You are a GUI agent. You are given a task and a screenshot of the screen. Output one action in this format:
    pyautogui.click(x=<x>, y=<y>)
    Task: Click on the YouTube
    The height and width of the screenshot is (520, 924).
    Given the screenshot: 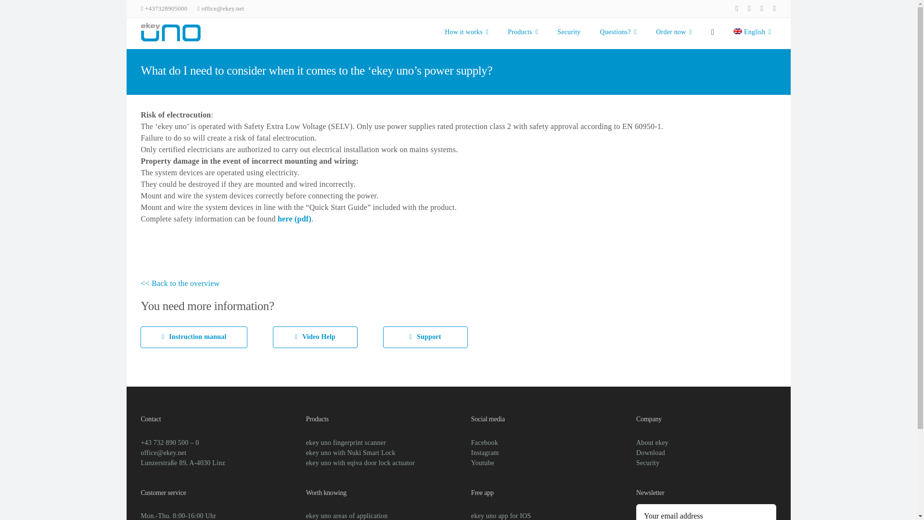 What is the action you would take?
    pyautogui.click(x=752, y=32)
    